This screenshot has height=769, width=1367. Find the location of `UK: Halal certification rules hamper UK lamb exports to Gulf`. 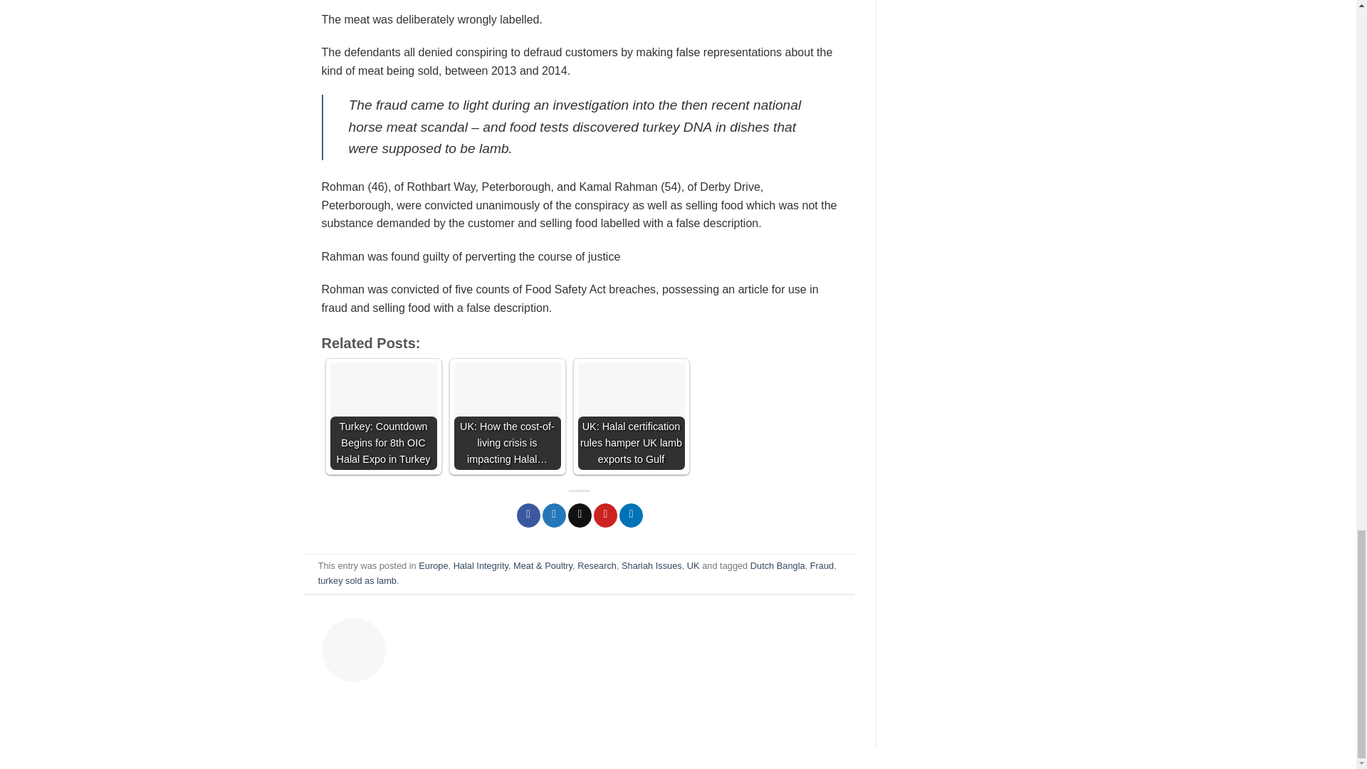

UK: Halal certification rules hamper UK lamb exports to Gulf is located at coordinates (631, 416).